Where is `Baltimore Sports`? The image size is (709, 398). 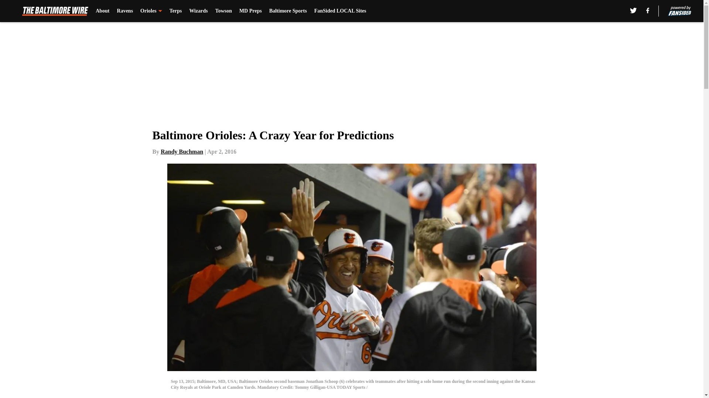
Baltimore Sports is located at coordinates (288, 11).